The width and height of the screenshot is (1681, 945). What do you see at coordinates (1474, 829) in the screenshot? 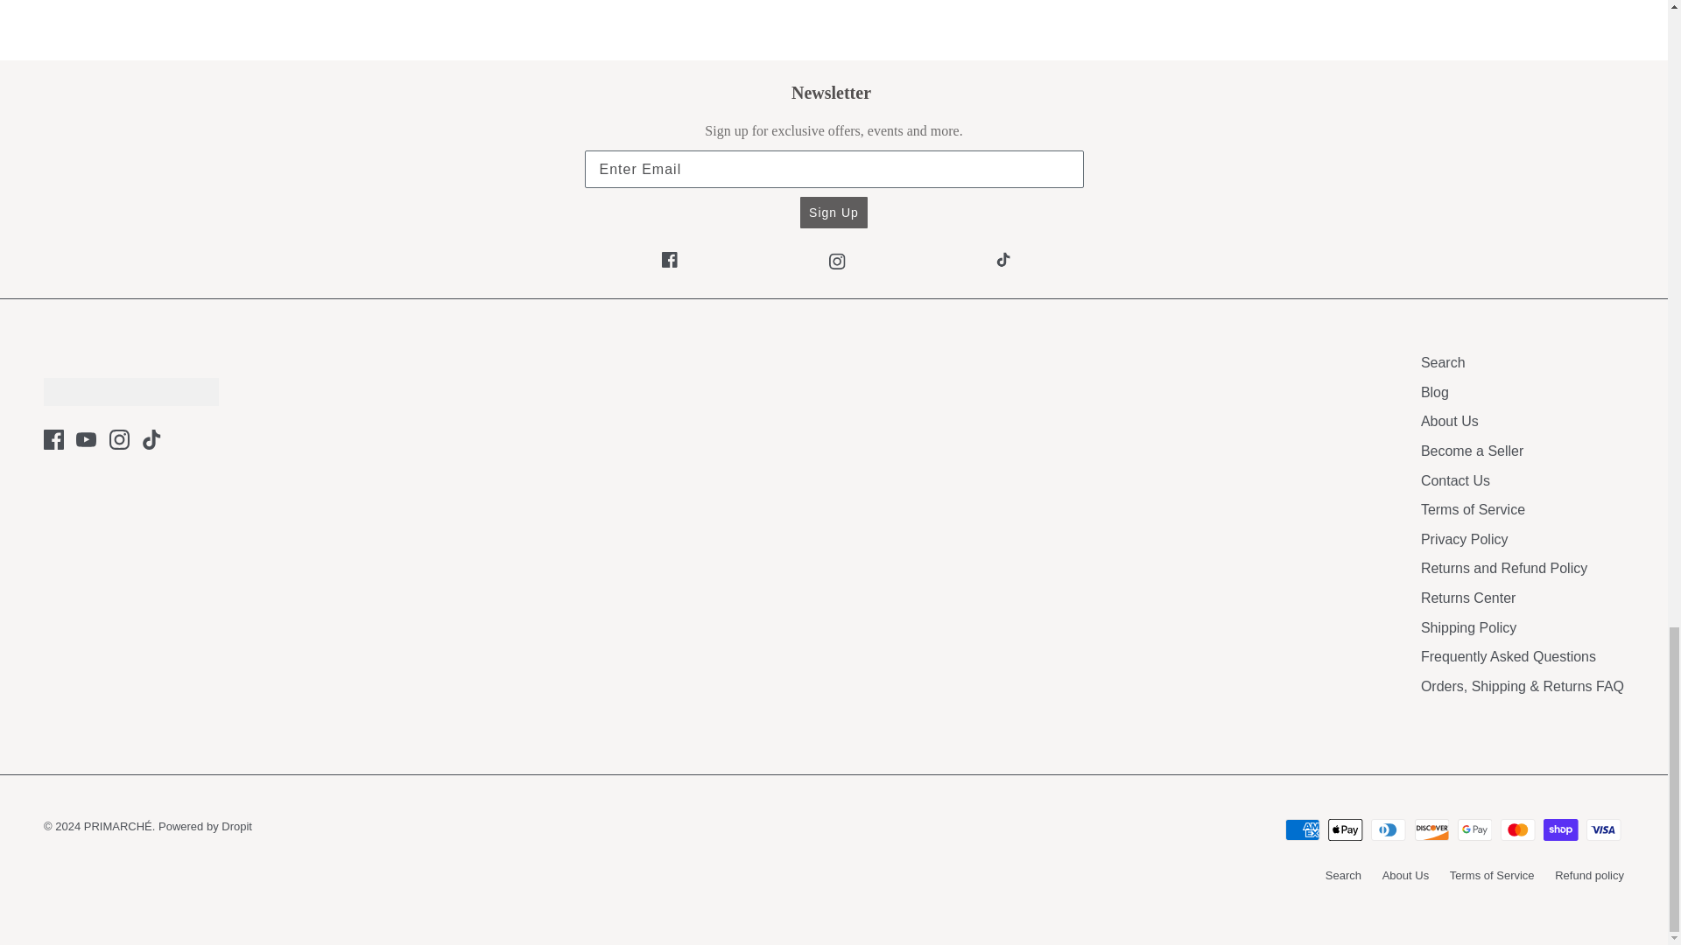
I see `Google Pay` at bounding box center [1474, 829].